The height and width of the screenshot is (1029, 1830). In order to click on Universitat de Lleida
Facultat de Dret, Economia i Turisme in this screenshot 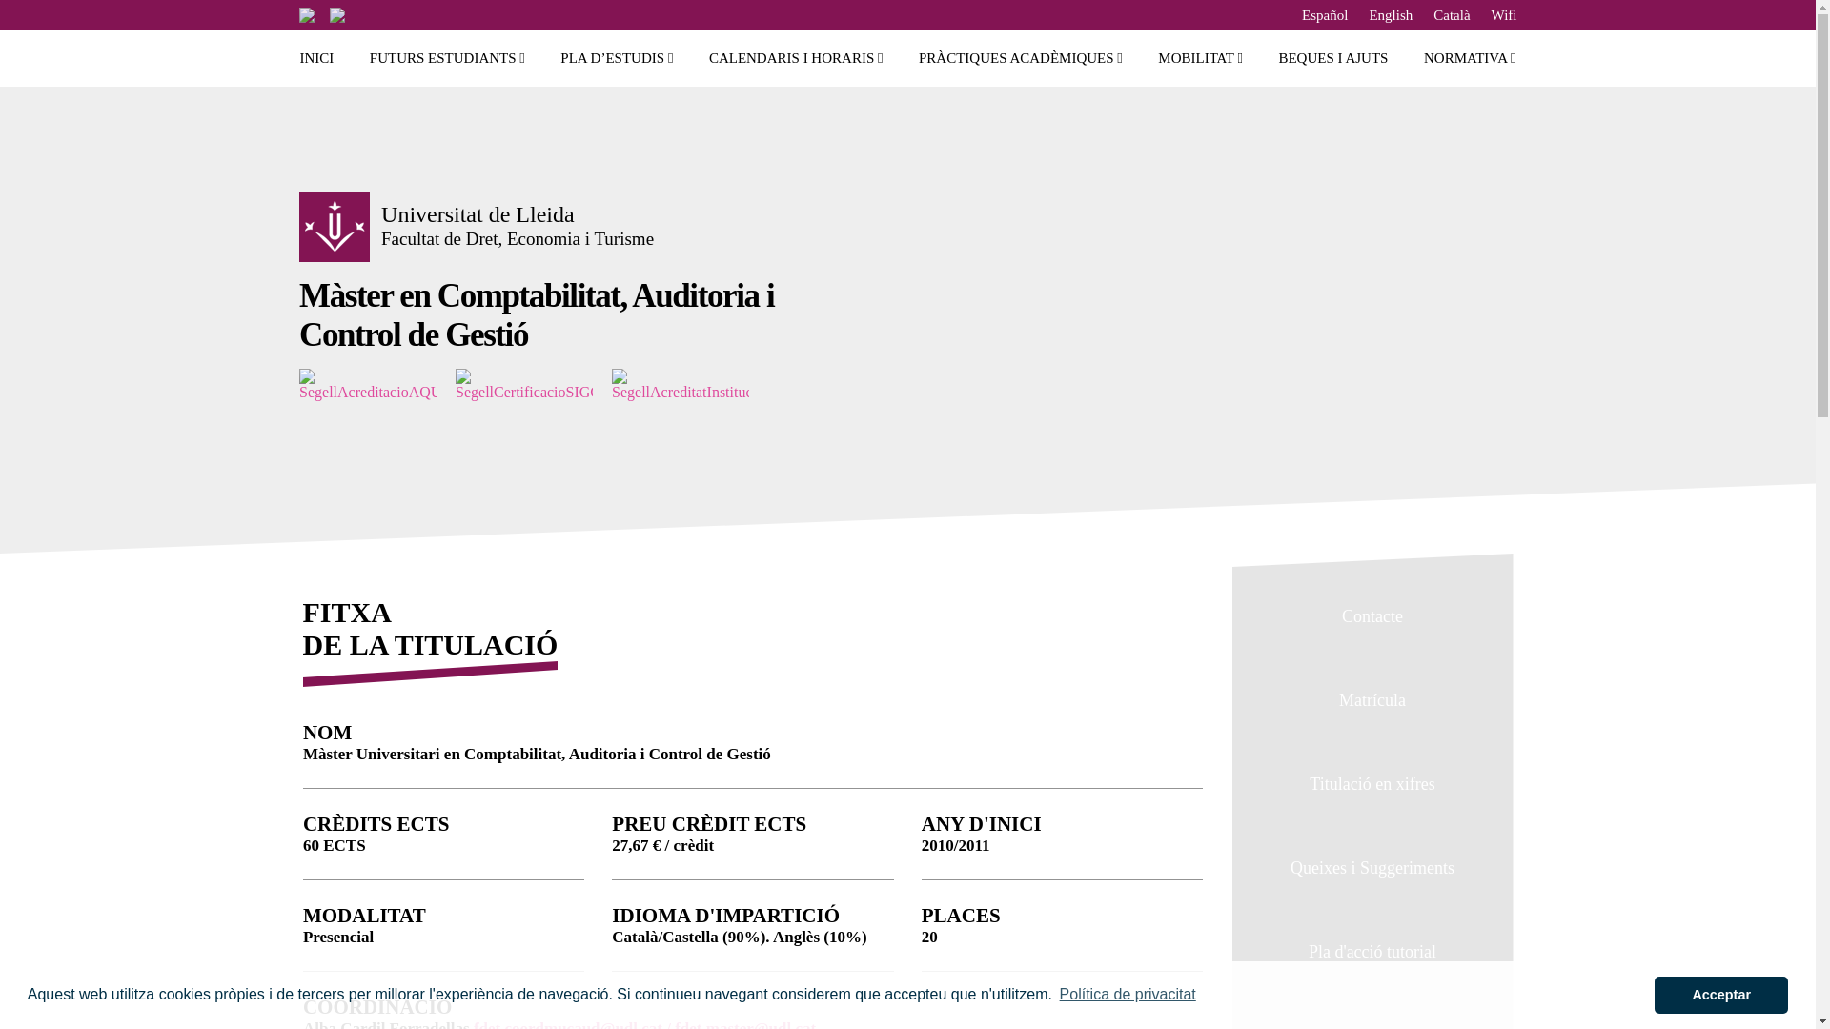, I will do `click(518, 227)`.